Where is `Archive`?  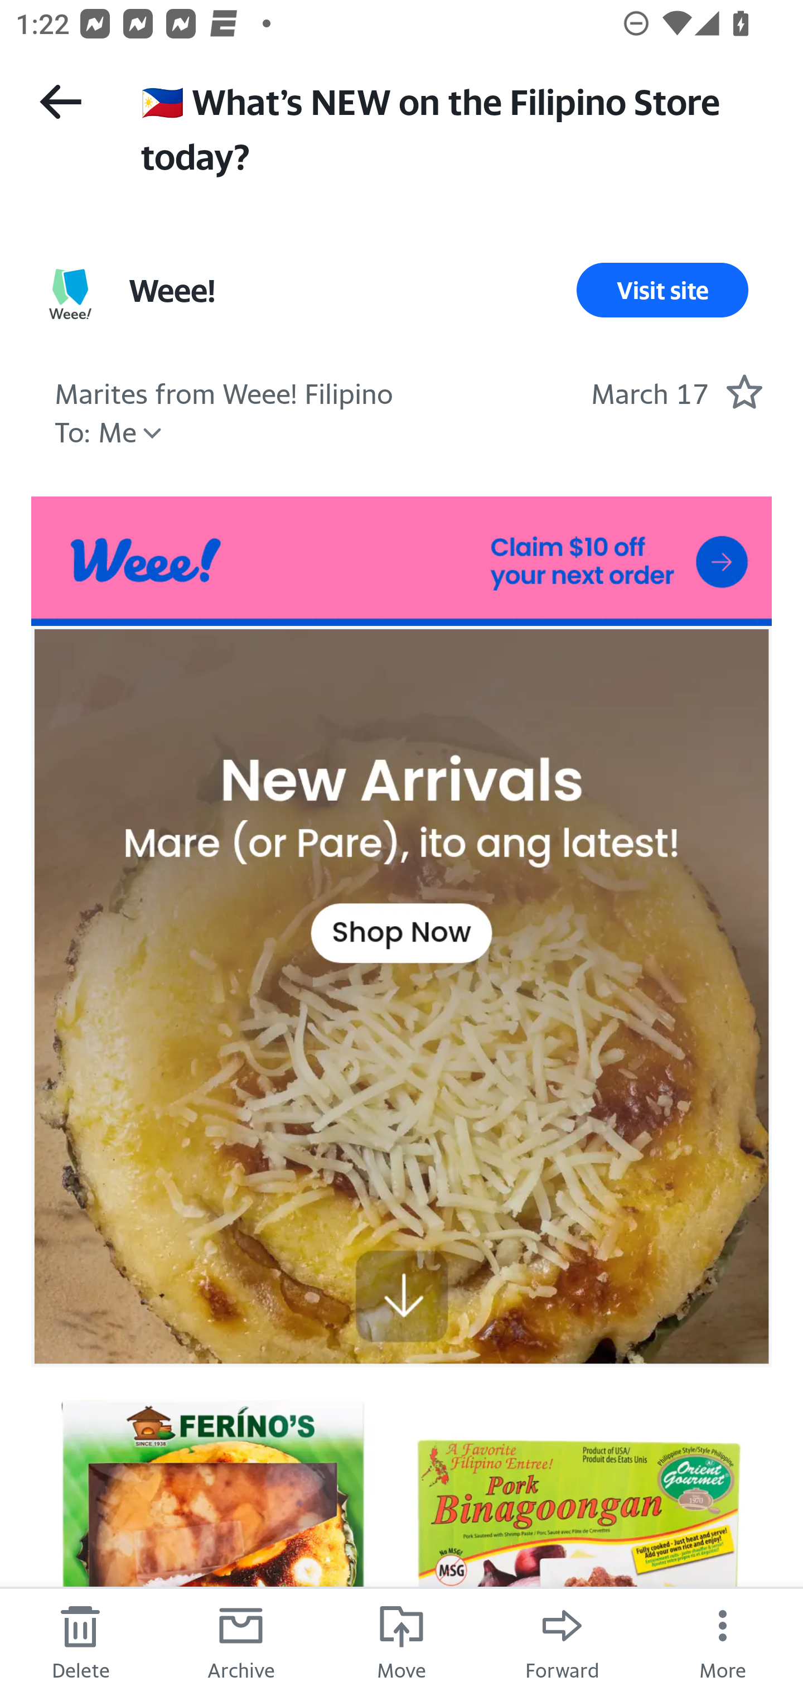 Archive is located at coordinates (241, 1641).